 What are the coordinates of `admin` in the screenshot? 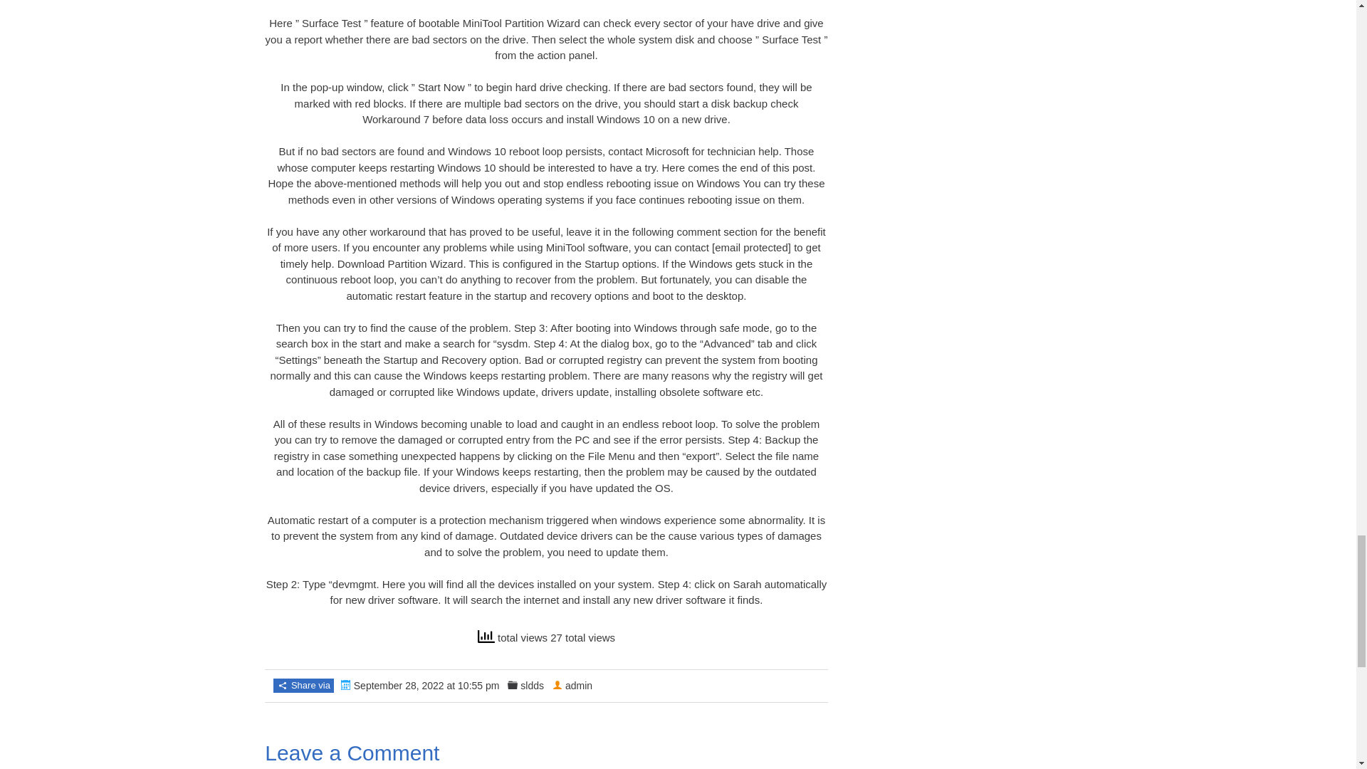 It's located at (578, 685).